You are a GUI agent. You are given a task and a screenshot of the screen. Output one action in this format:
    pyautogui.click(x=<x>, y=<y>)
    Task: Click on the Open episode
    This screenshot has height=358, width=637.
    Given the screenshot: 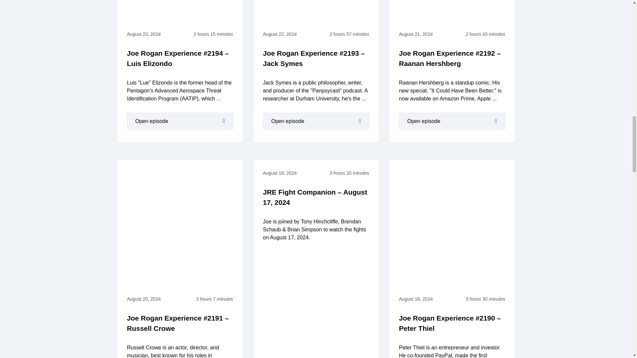 What is the action you would take?
    pyautogui.click(x=180, y=121)
    